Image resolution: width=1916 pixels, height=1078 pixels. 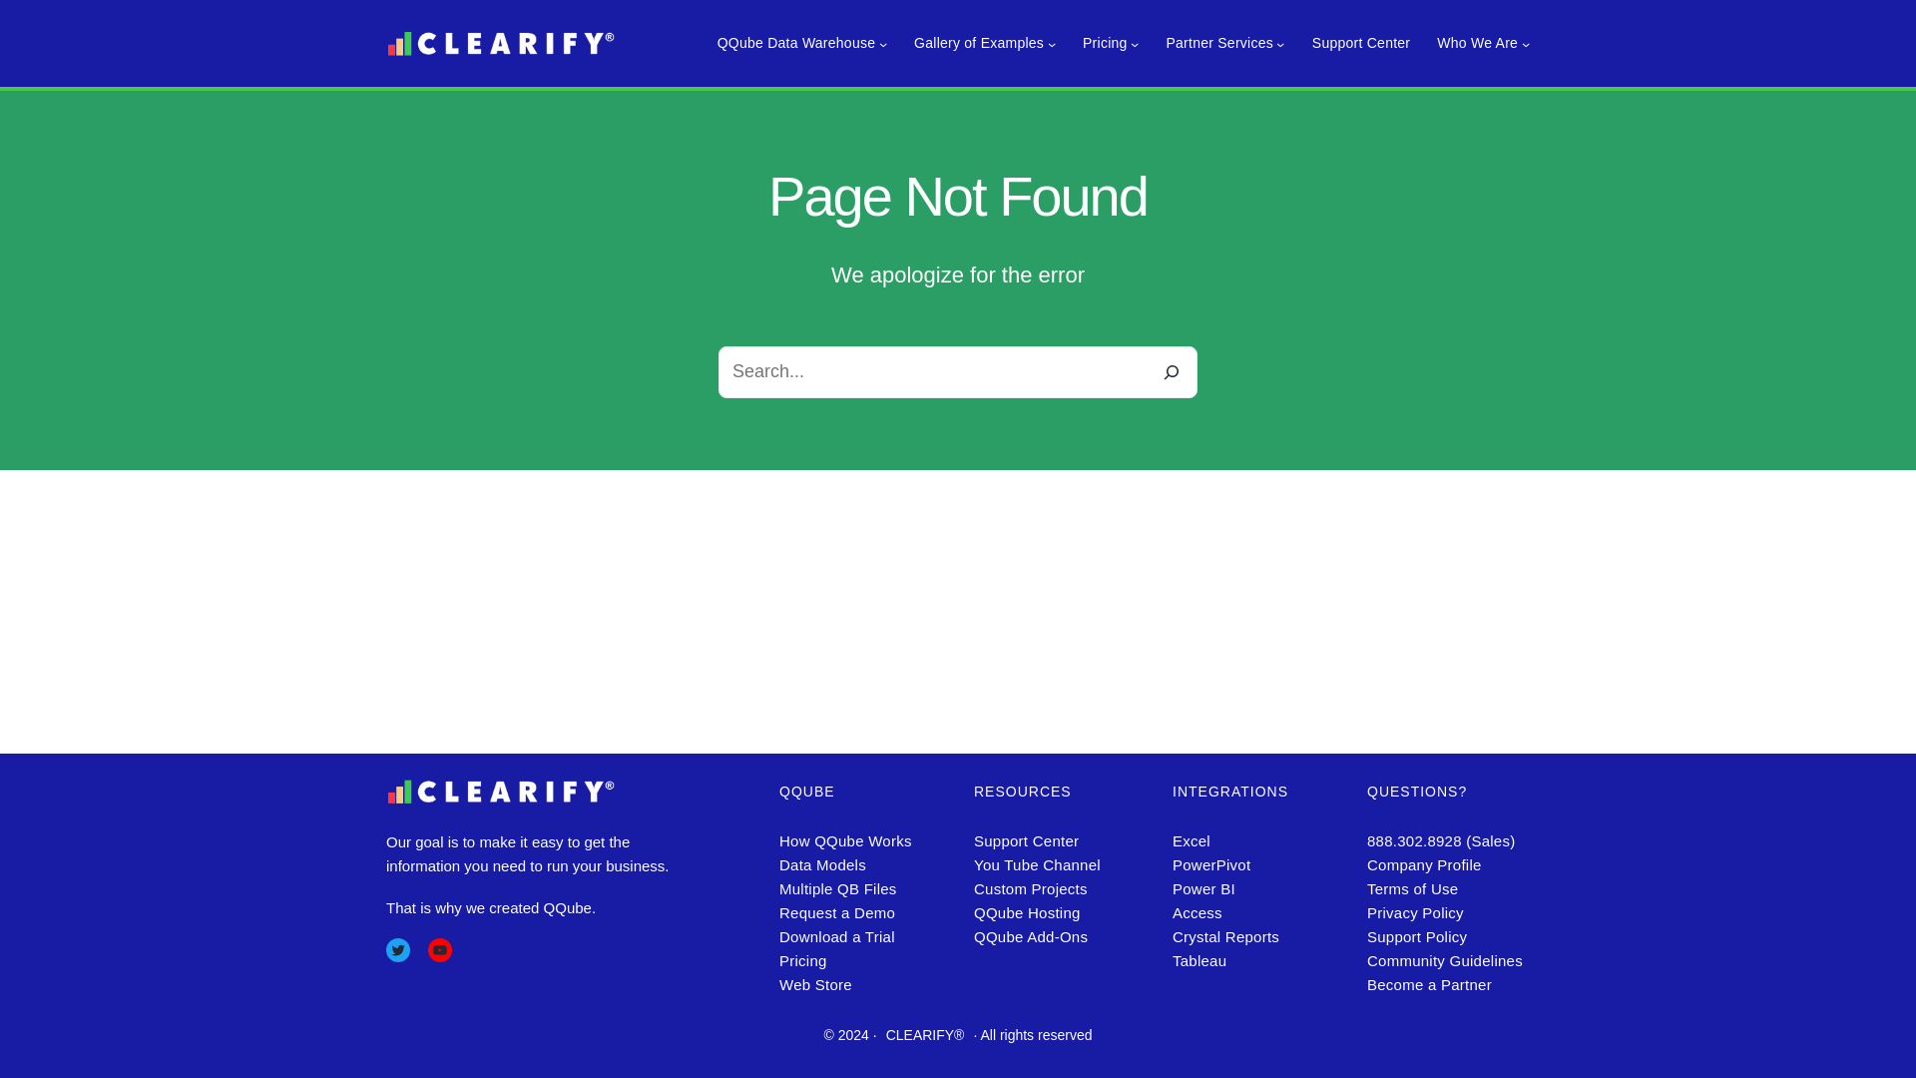 What do you see at coordinates (397, 950) in the screenshot?
I see `Twitter` at bounding box center [397, 950].